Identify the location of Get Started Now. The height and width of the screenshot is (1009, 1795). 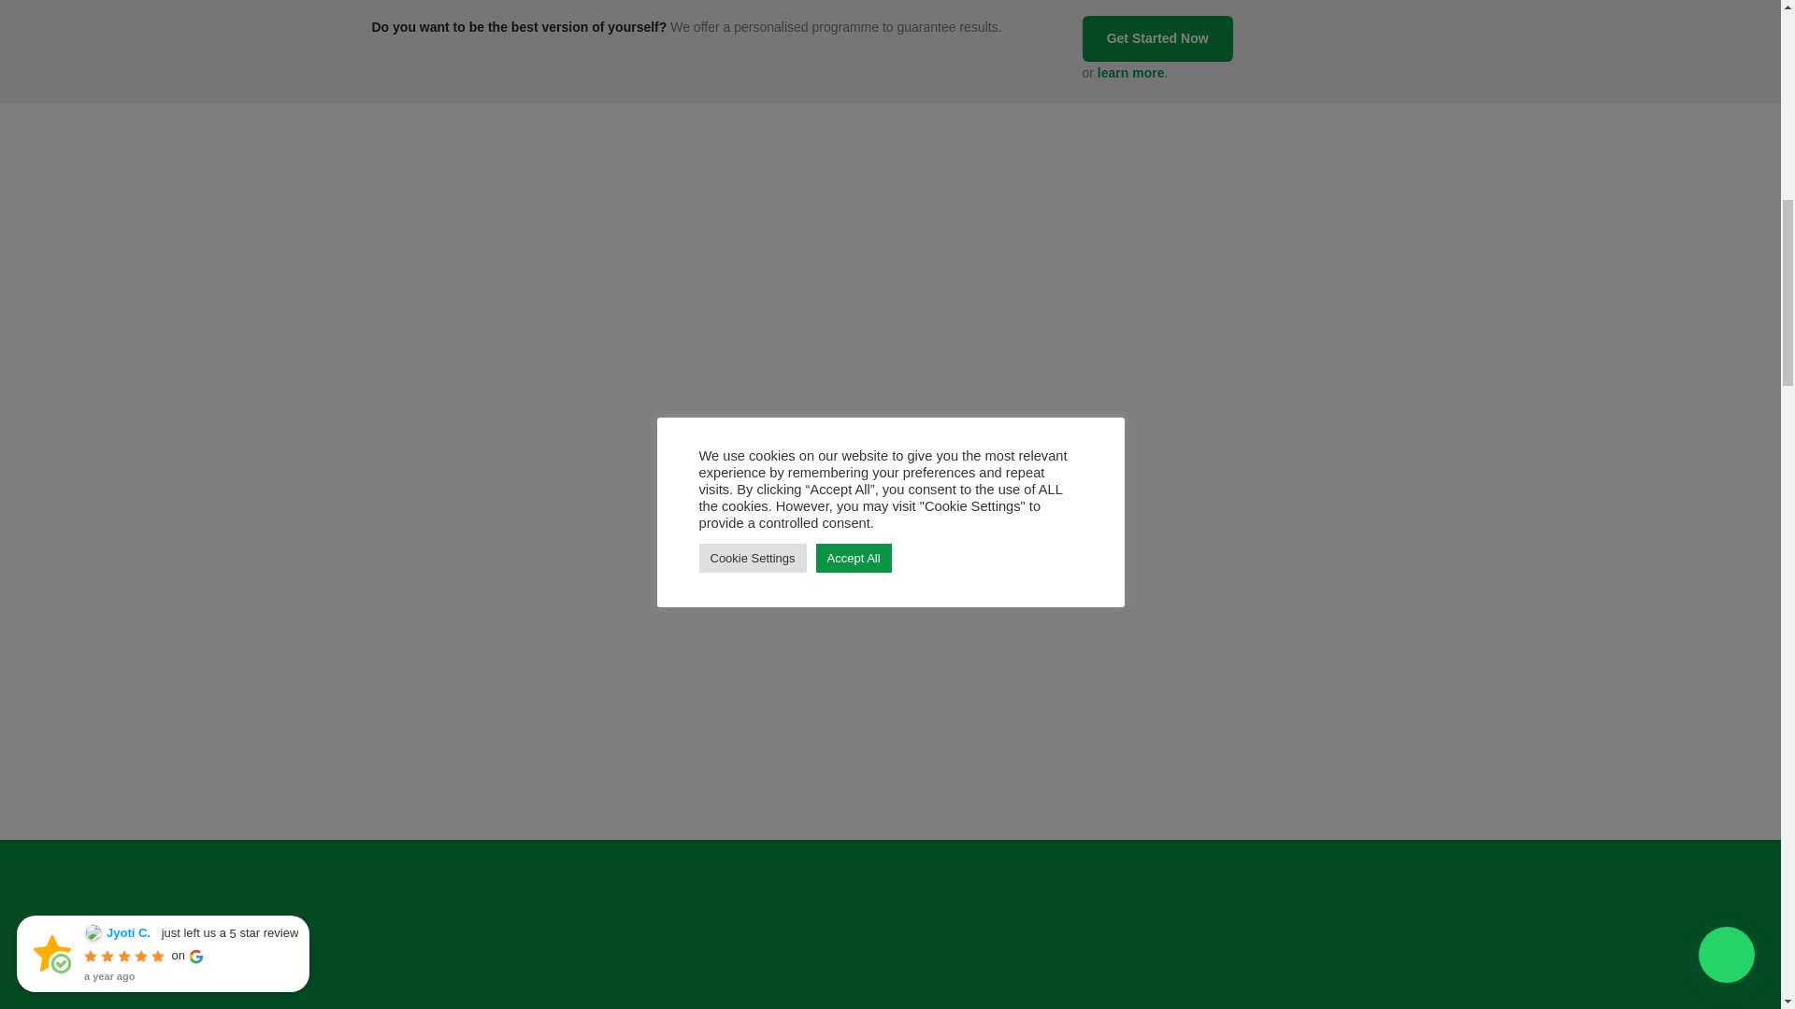
(1157, 38).